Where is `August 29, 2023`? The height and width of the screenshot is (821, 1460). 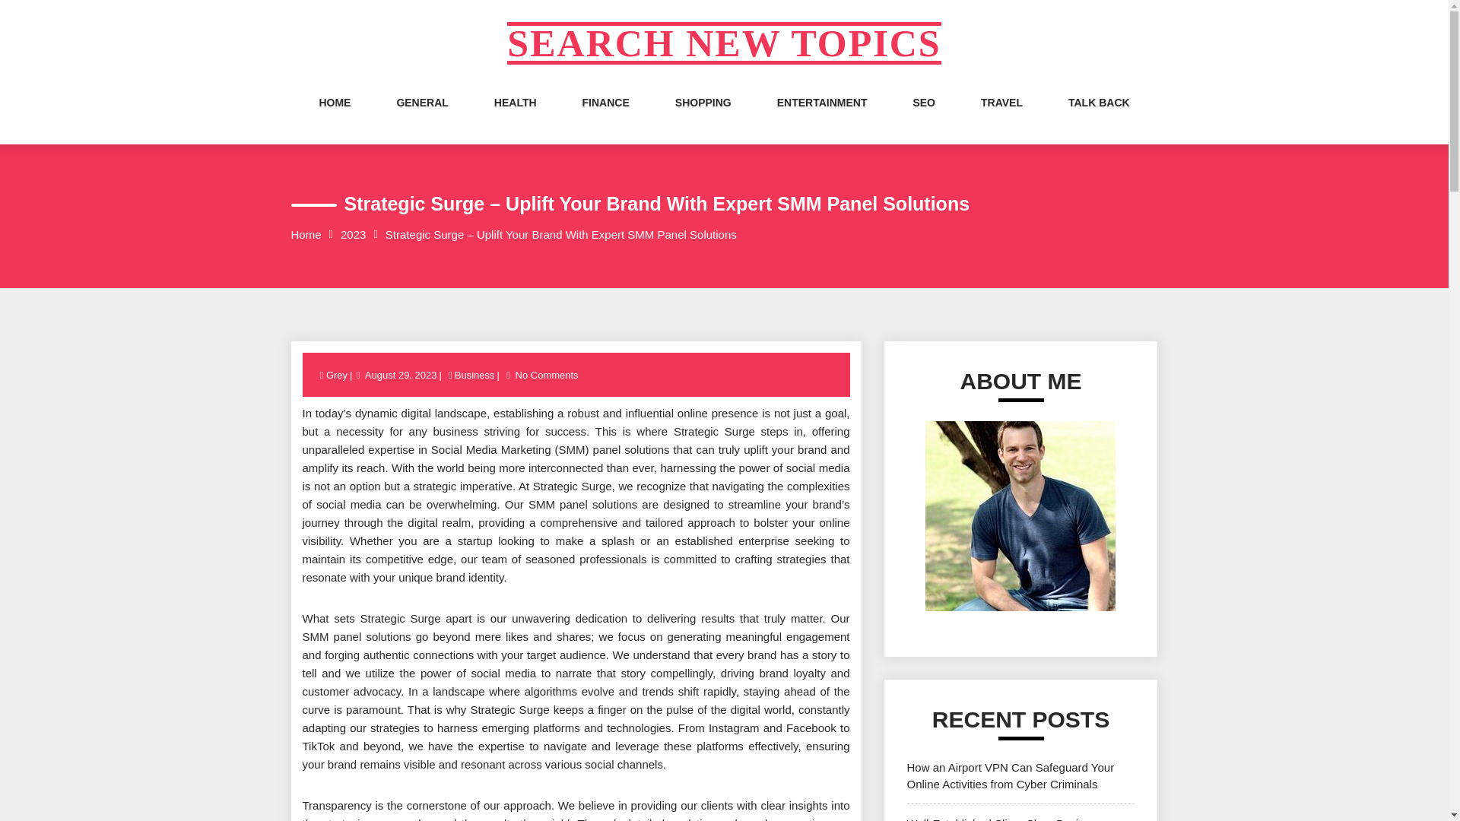
August 29, 2023 is located at coordinates (400, 376).